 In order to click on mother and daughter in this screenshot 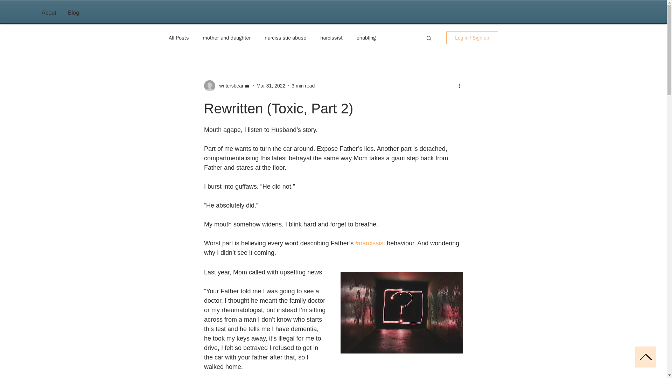, I will do `click(227, 37)`.